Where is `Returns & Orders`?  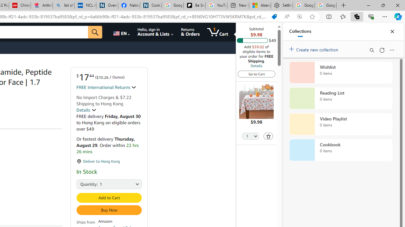
Returns & Orders is located at coordinates (190, 32).